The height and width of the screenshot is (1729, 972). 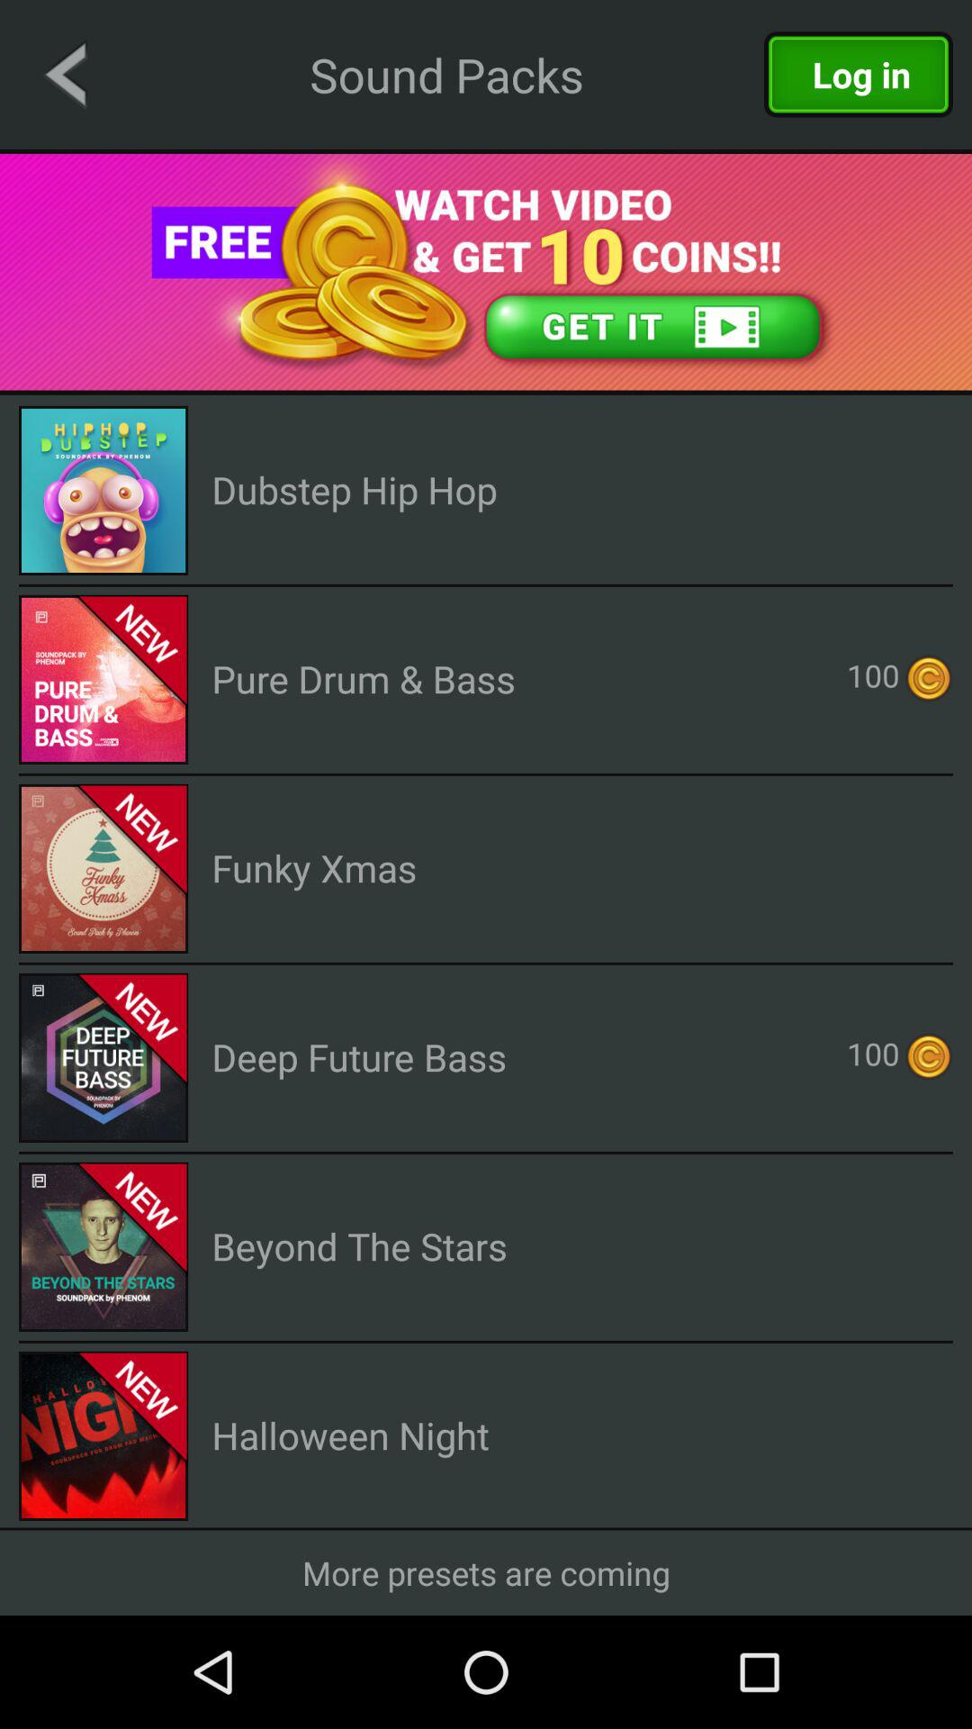 I want to click on open video, so click(x=486, y=272).